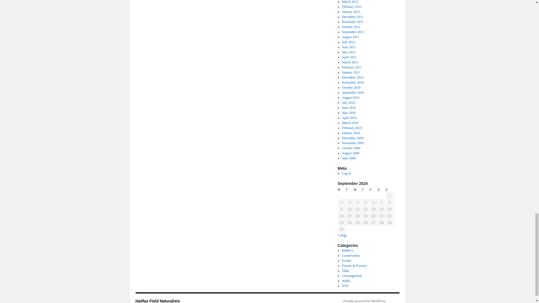 The width and height of the screenshot is (539, 303). Describe the element at coordinates (341, 190) in the screenshot. I see `Monday` at that location.